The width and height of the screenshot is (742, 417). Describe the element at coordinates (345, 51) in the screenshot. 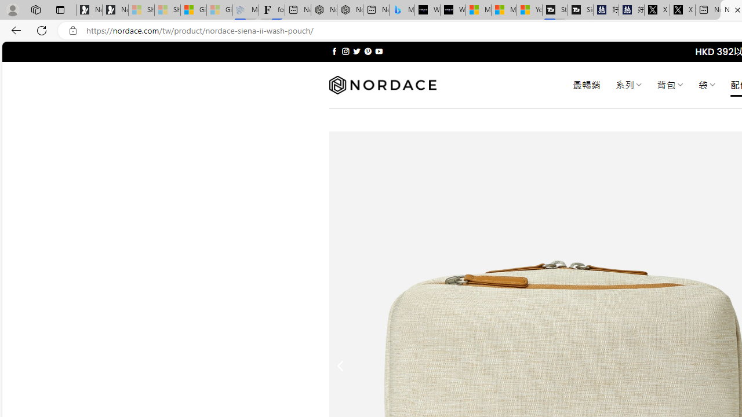

I see `Follow on Instagram` at that location.